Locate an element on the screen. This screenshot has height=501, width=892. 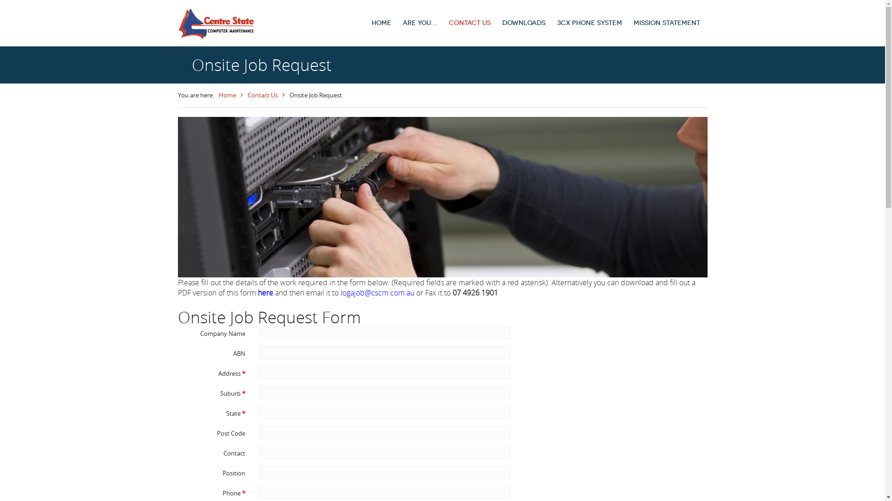
logajob@cscm.com.au is located at coordinates (377, 293).